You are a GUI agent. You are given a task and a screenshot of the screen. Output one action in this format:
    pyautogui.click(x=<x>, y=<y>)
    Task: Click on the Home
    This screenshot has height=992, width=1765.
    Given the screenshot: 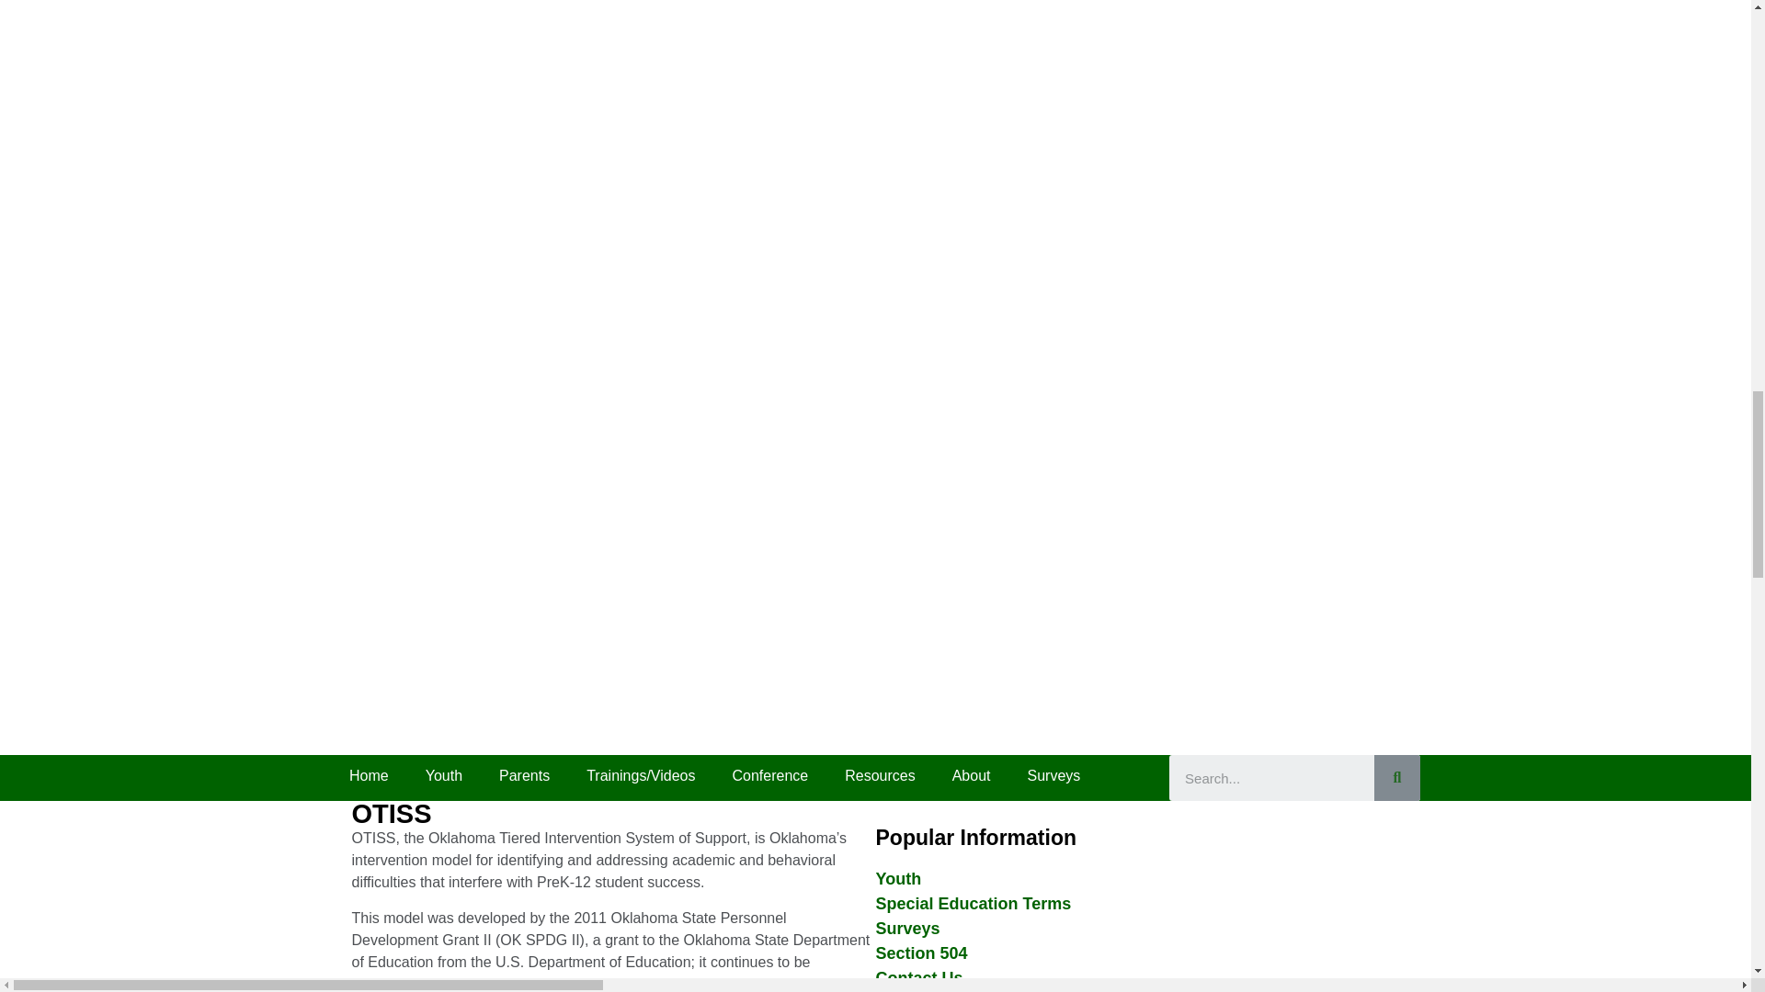 What is the action you would take?
    pyautogui.click(x=370, y=775)
    